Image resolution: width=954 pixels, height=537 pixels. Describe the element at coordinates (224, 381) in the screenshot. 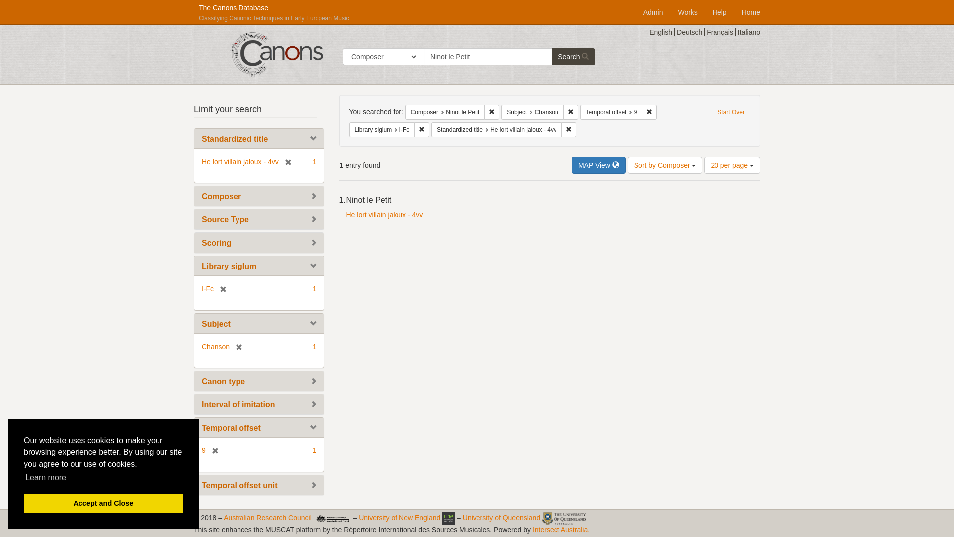

I see `Canon type` at that location.